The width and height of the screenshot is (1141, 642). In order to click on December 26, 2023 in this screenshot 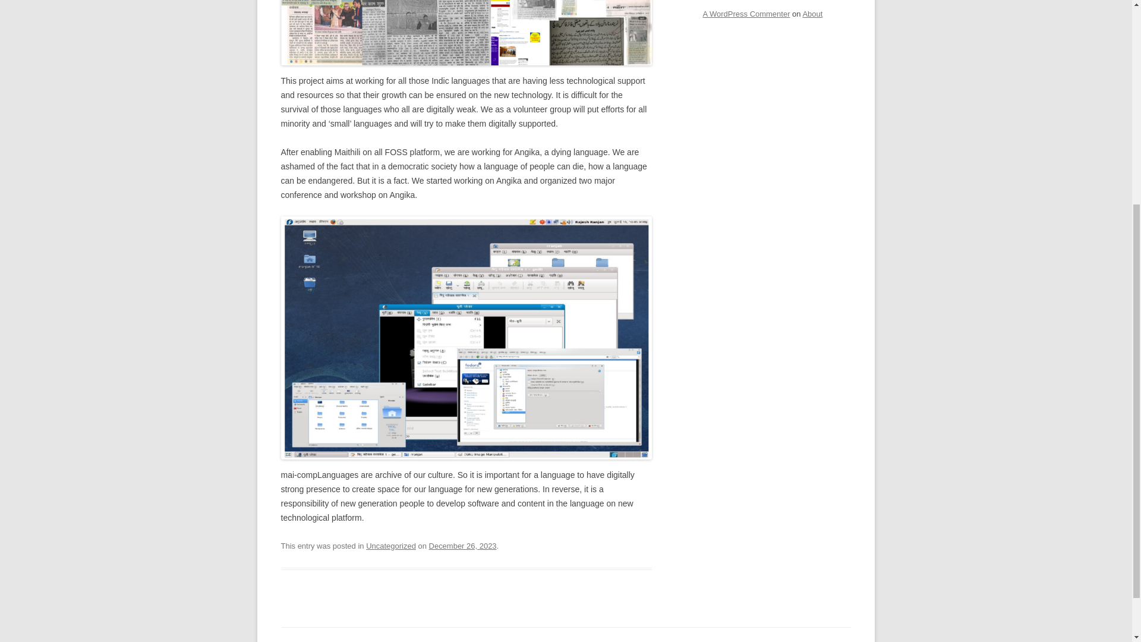, I will do `click(462, 546)`.